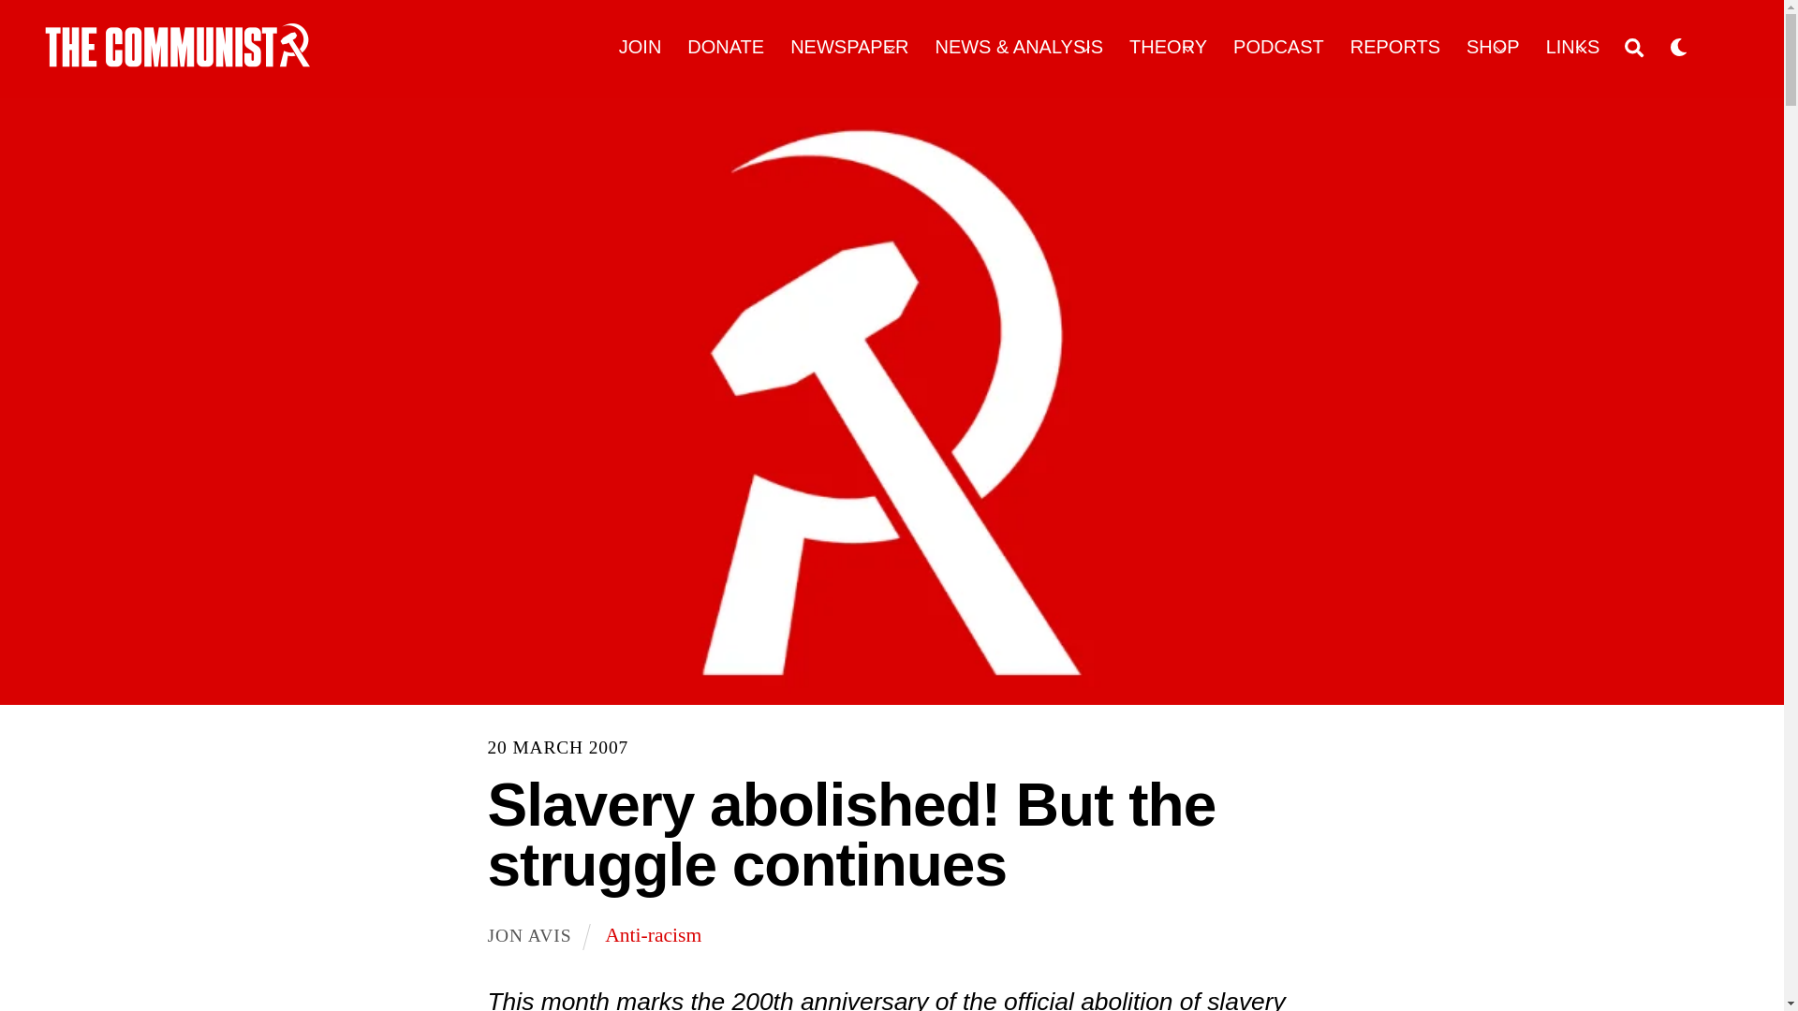  Describe the element at coordinates (726, 47) in the screenshot. I see `DONATE` at that location.